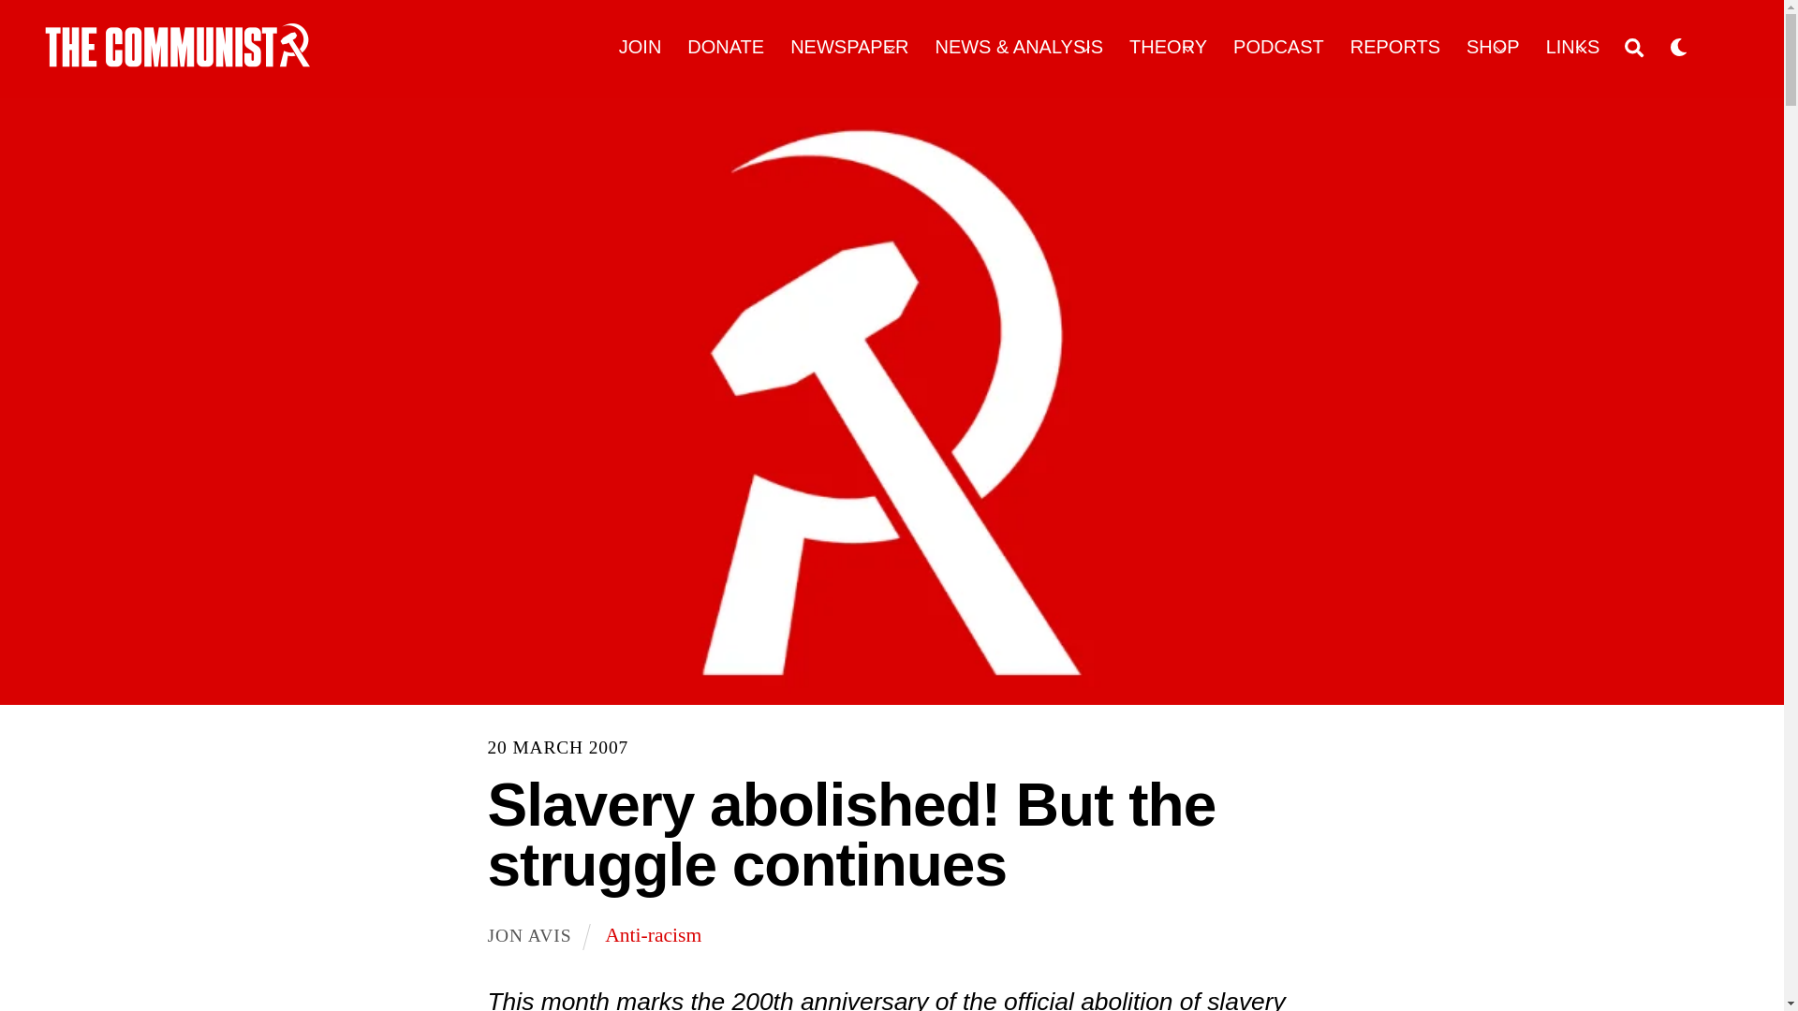  Describe the element at coordinates (726, 47) in the screenshot. I see `DONATE` at that location.